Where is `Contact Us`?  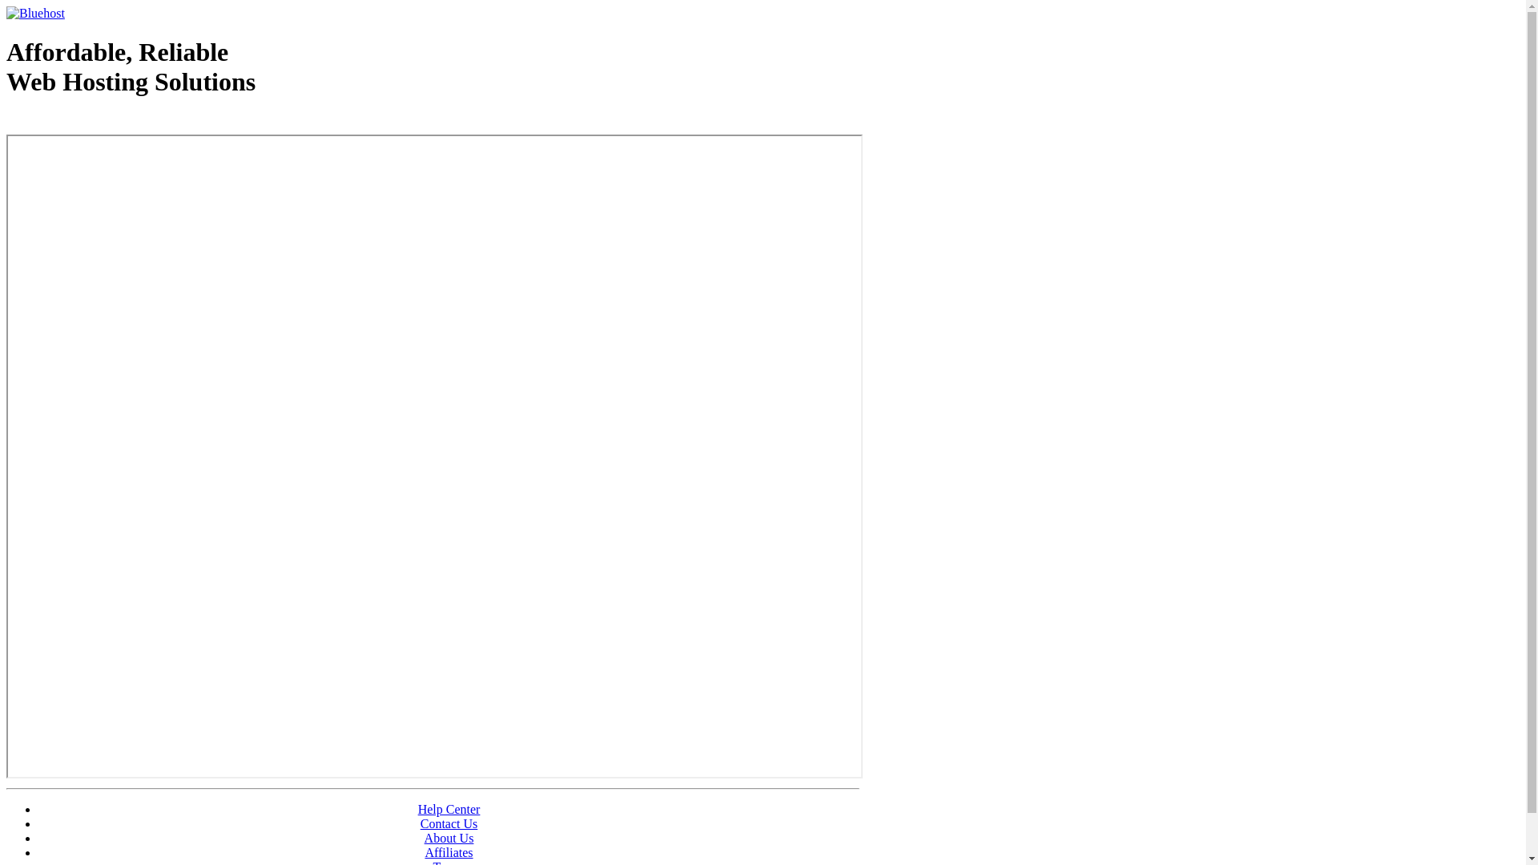
Contact Us is located at coordinates (449, 823).